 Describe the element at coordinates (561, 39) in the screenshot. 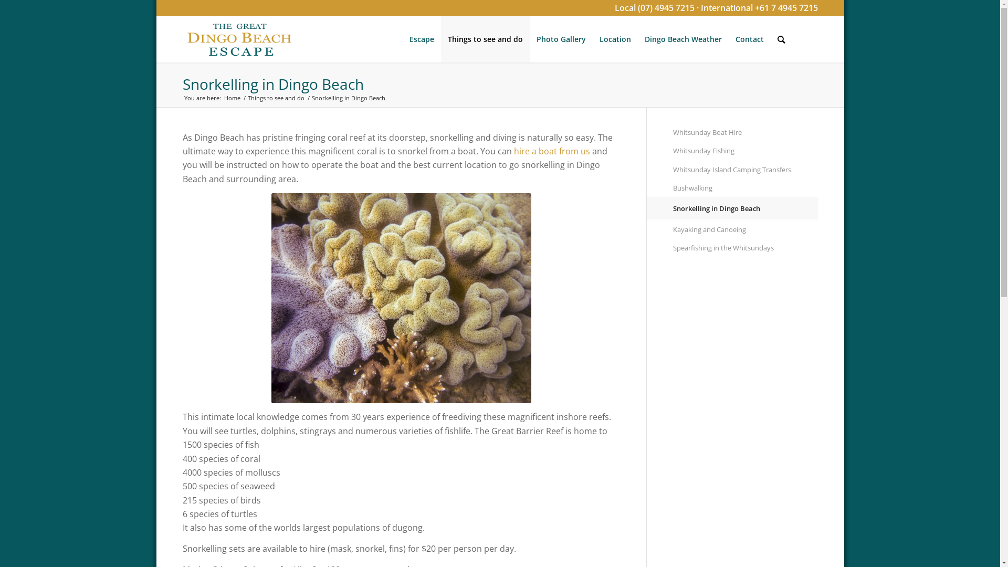

I see `Photo Gallery` at that location.